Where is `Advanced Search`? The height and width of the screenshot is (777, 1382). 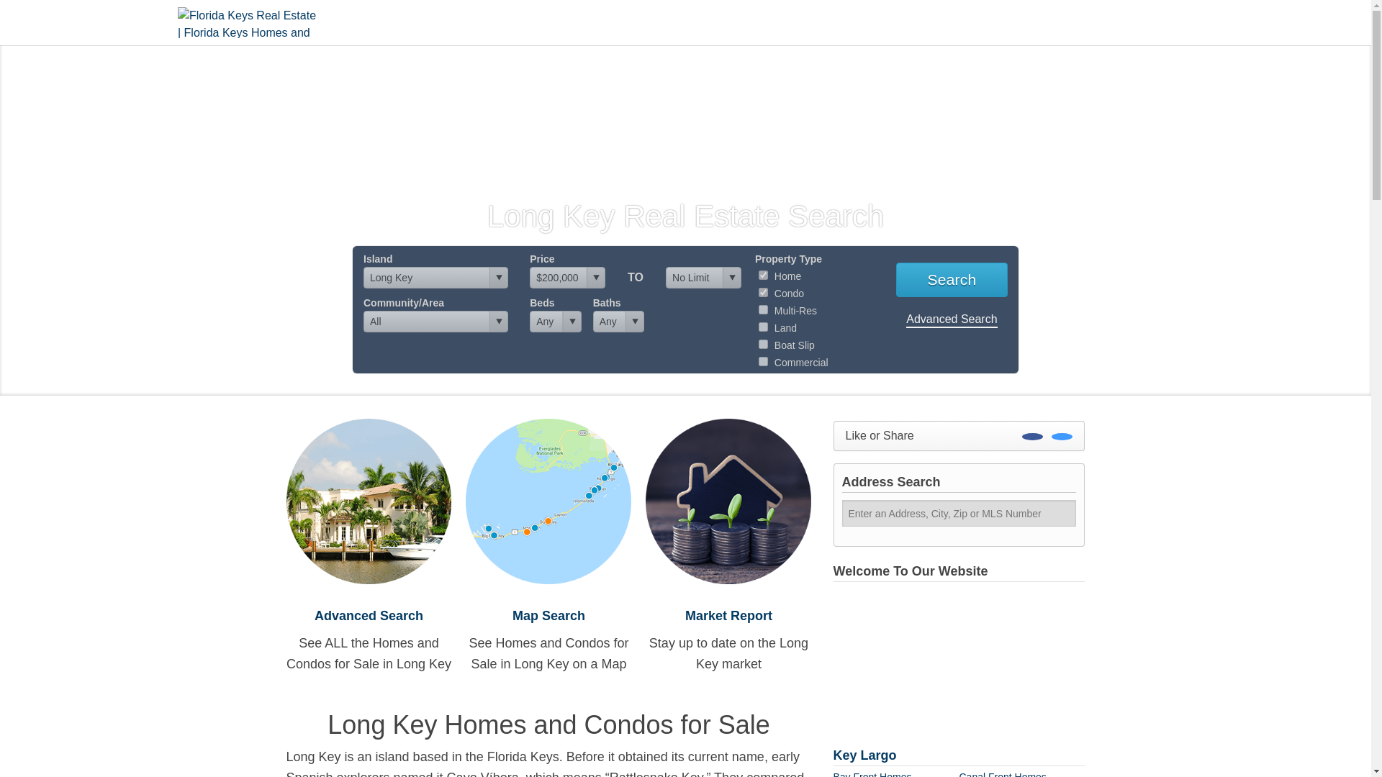
Advanced Search is located at coordinates (369, 616).